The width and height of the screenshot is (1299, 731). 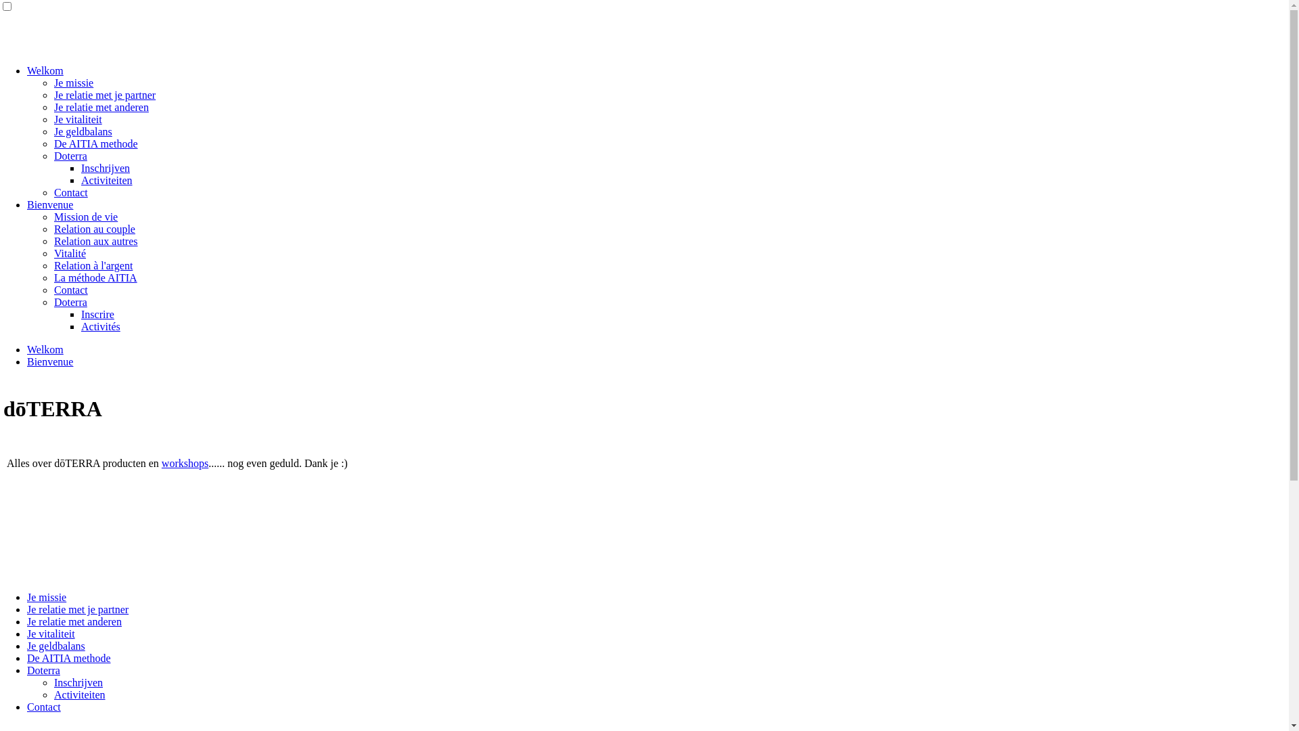 What do you see at coordinates (101, 107) in the screenshot?
I see `Je relatie met anderen` at bounding box center [101, 107].